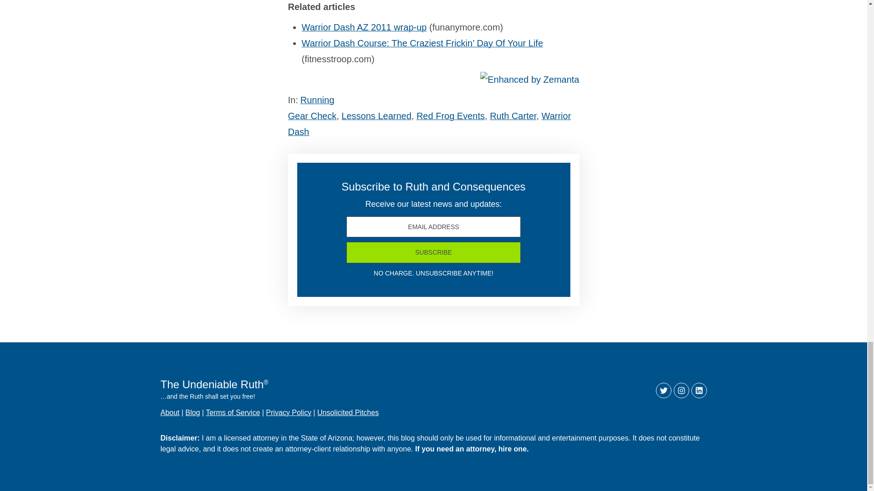 This screenshot has width=874, height=491. I want to click on Warrior Dash AZ 2011 wrap-up, so click(364, 27).